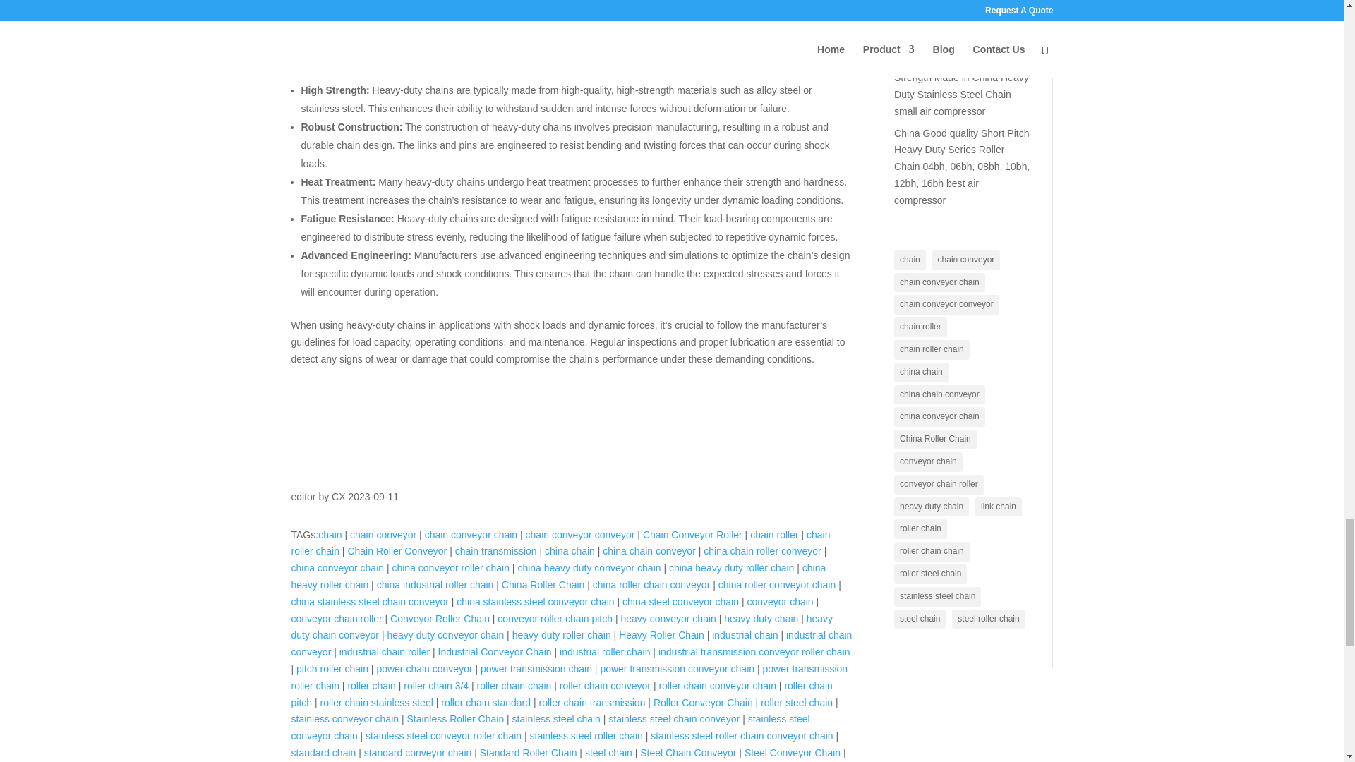  What do you see at coordinates (776, 584) in the screenshot?
I see `china roller conveyor chain` at bounding box center [776, 584].